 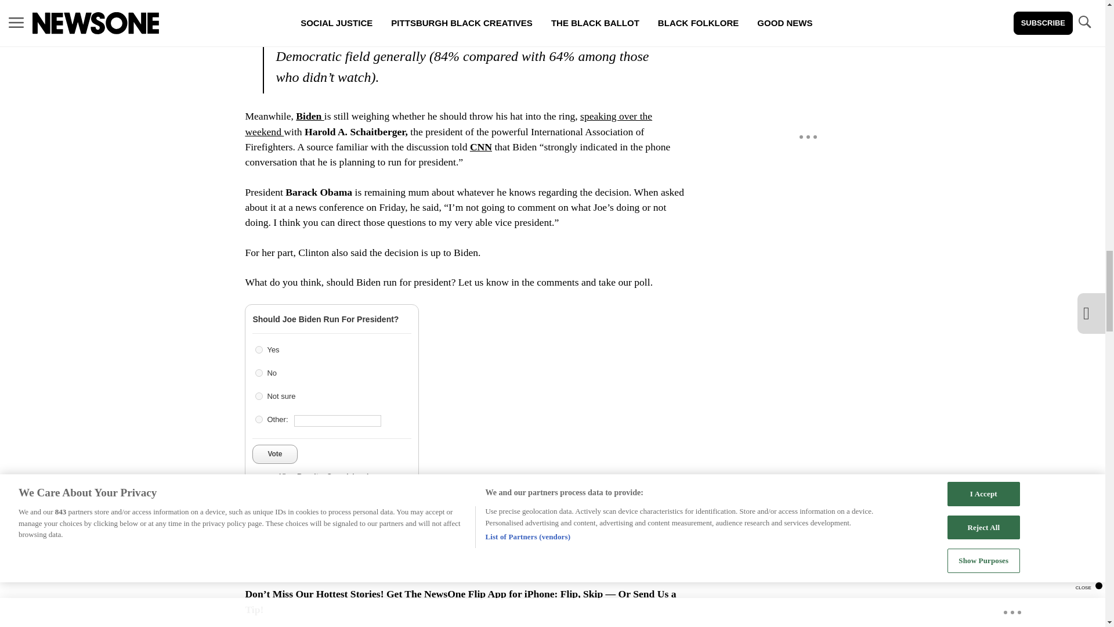 I want to click on Biden, so click(x=310, y=116).